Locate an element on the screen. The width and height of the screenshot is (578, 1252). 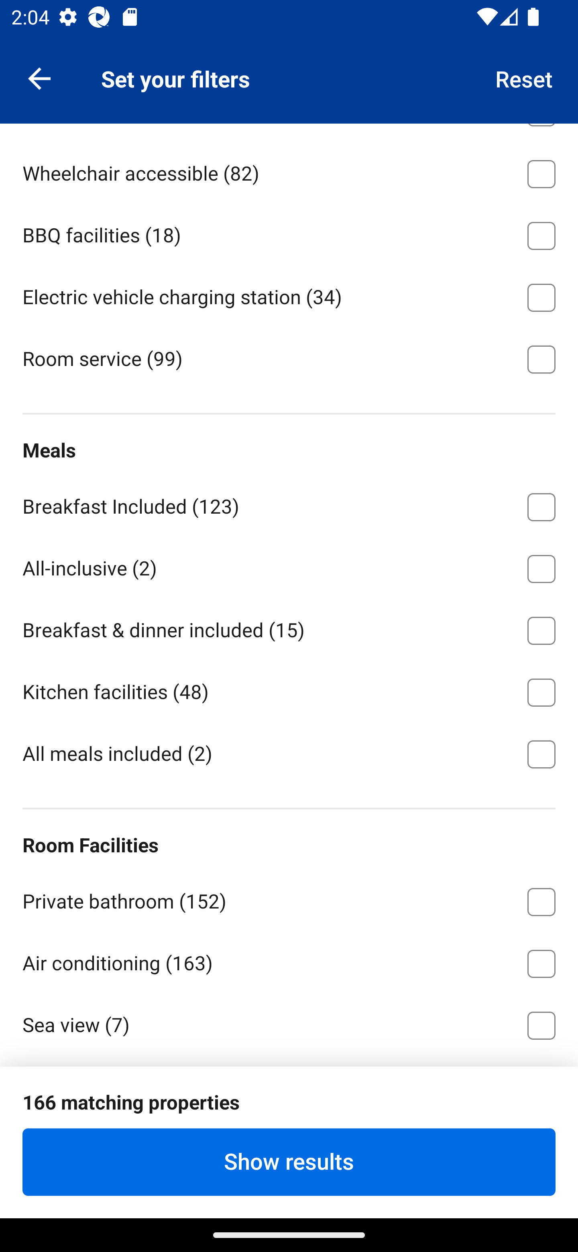
Air conditioning ⁦(163) is located at coordinates (289, 961).